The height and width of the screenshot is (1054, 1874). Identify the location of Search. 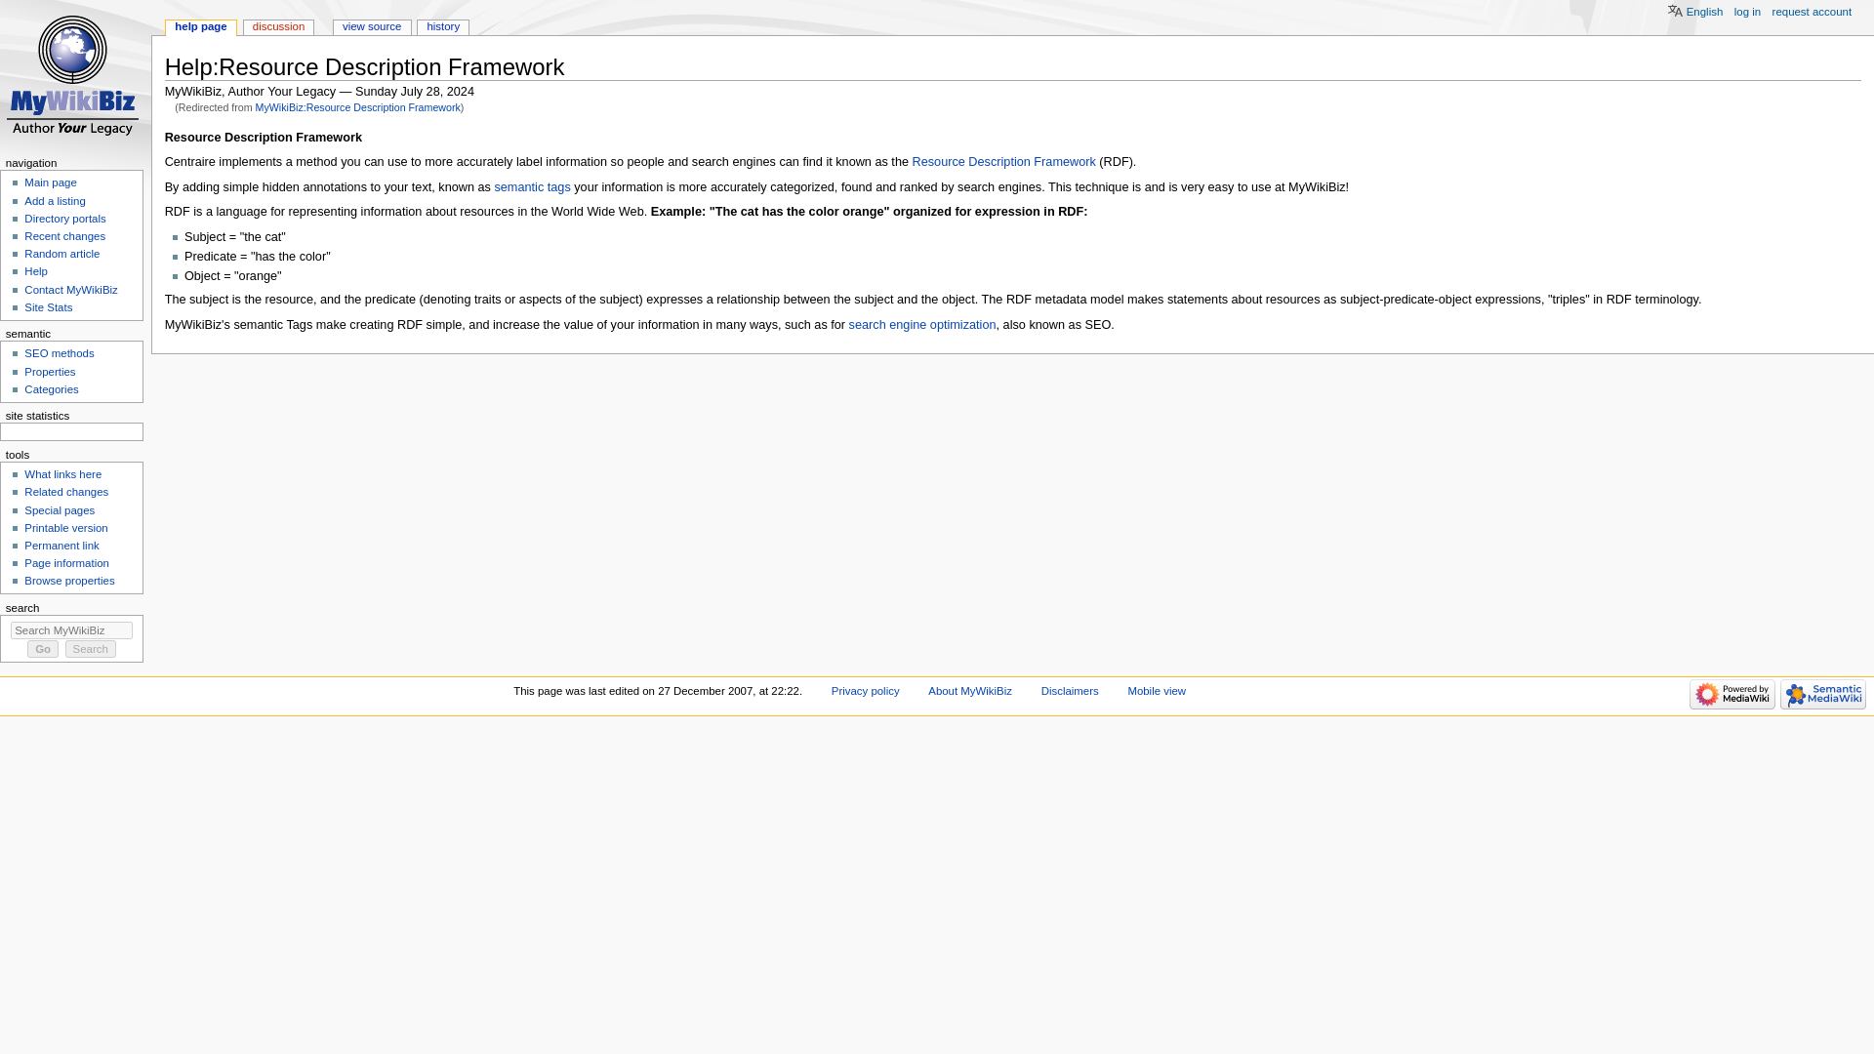
(91, 648).